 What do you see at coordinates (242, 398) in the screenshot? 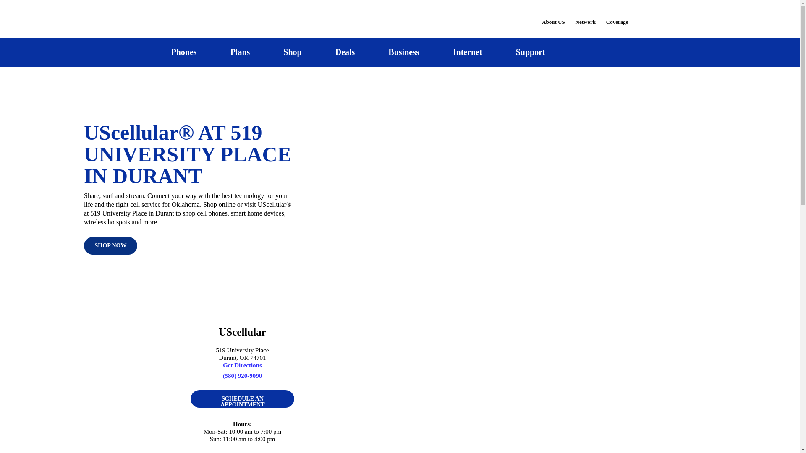
I see `SCHEDULE AN APPOINTMENT` at bounding box center [242, 398].